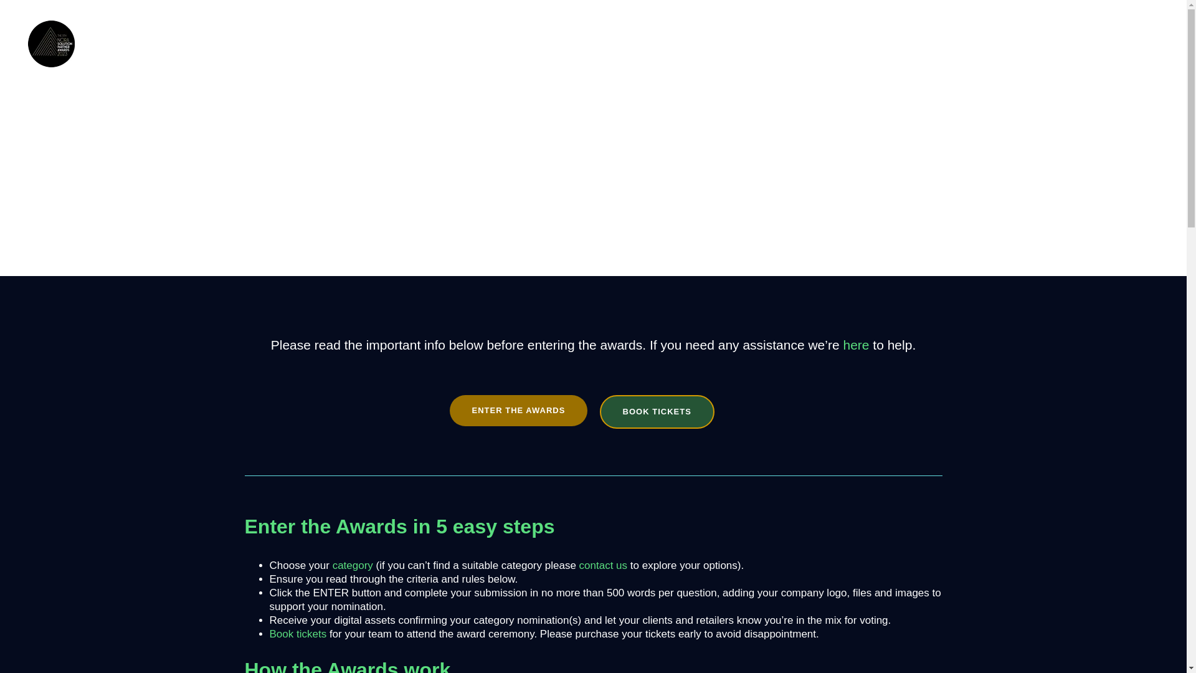 This screenshot has height=673, width=1196. I want to click on CATEGORIES, so click(499, 44).